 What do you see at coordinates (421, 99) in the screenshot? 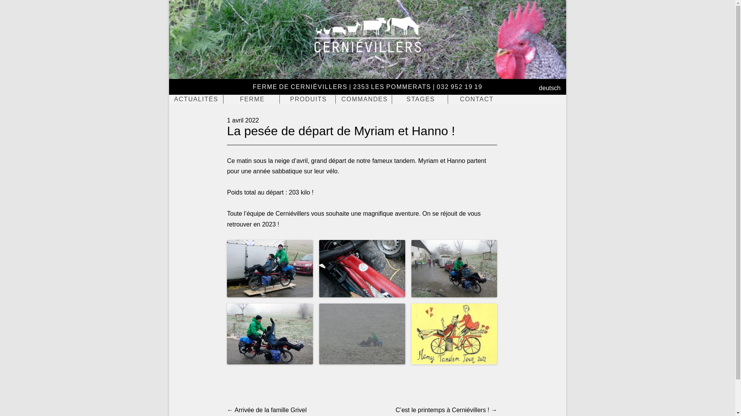
I see `STAGES` at bounding box center [421, 99].